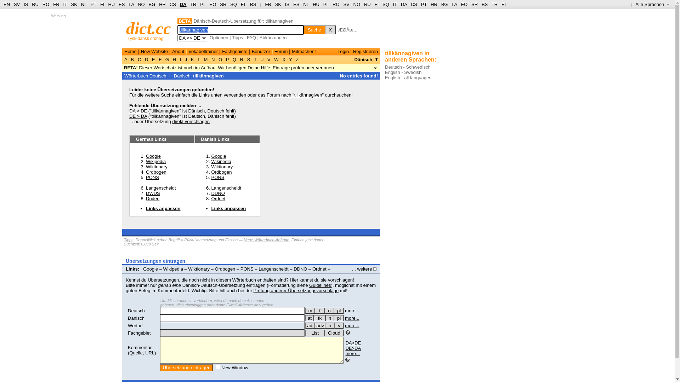 Image resolution: width=680 pixels, height=382 pixels. What do you see at coordinates (386, 4) in the screenshot?
I see `SQ` at bounding box center [386, 4].